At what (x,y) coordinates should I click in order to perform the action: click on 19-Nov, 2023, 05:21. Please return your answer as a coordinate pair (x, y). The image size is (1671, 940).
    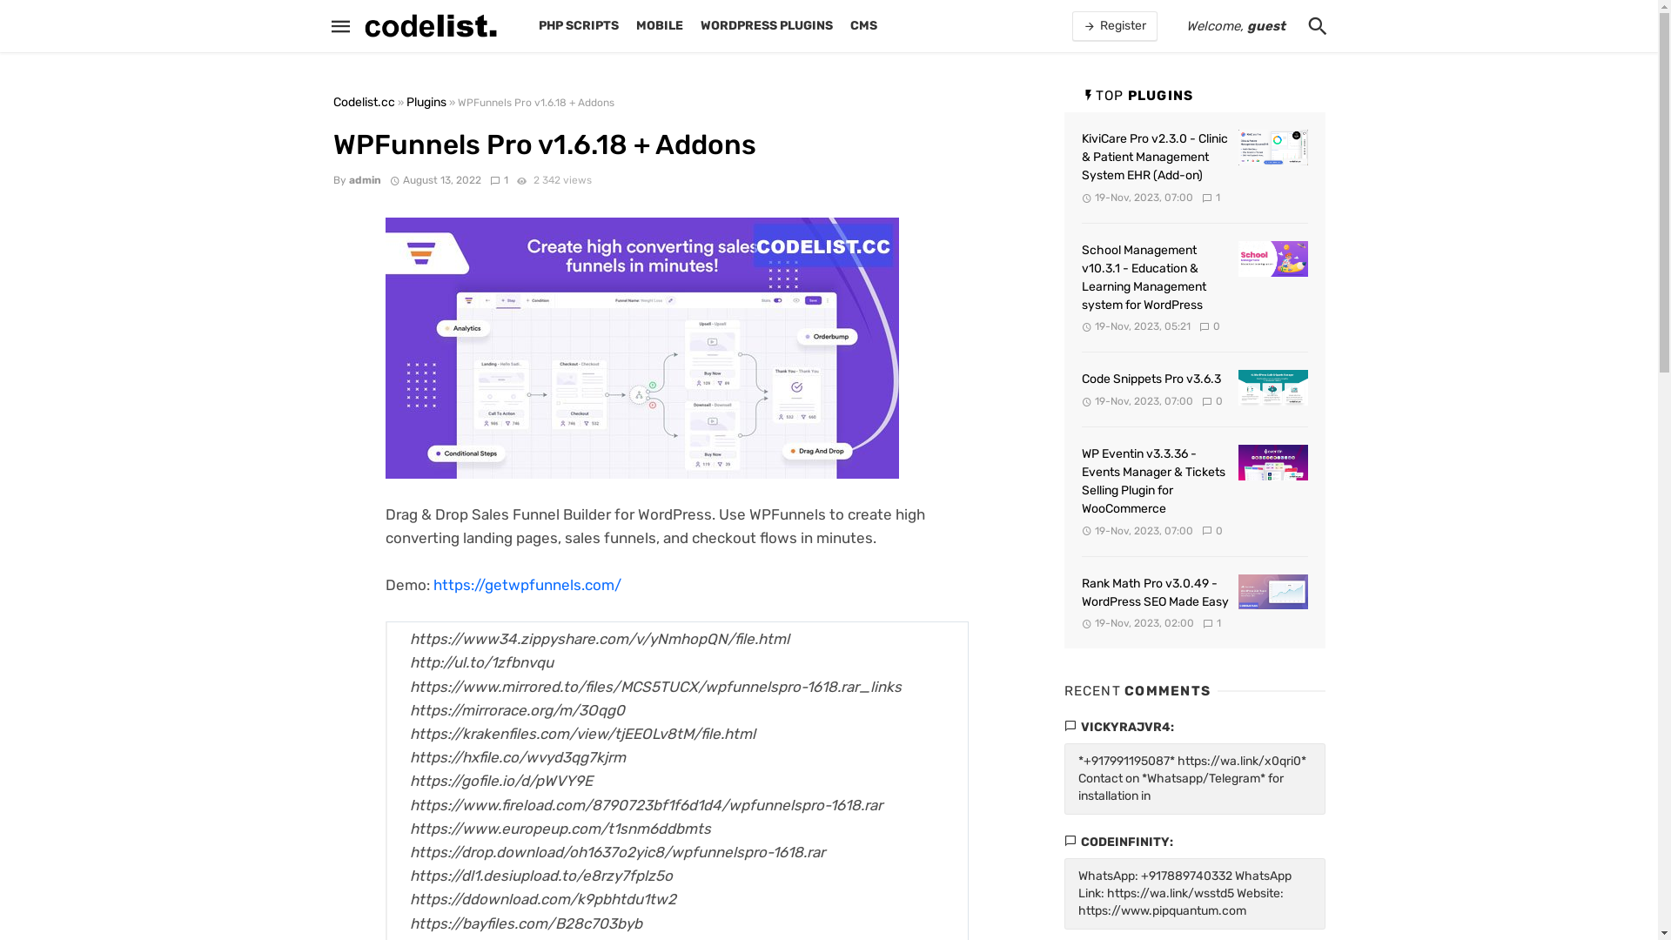
    Looking at the image, I should click on (1136, 326).